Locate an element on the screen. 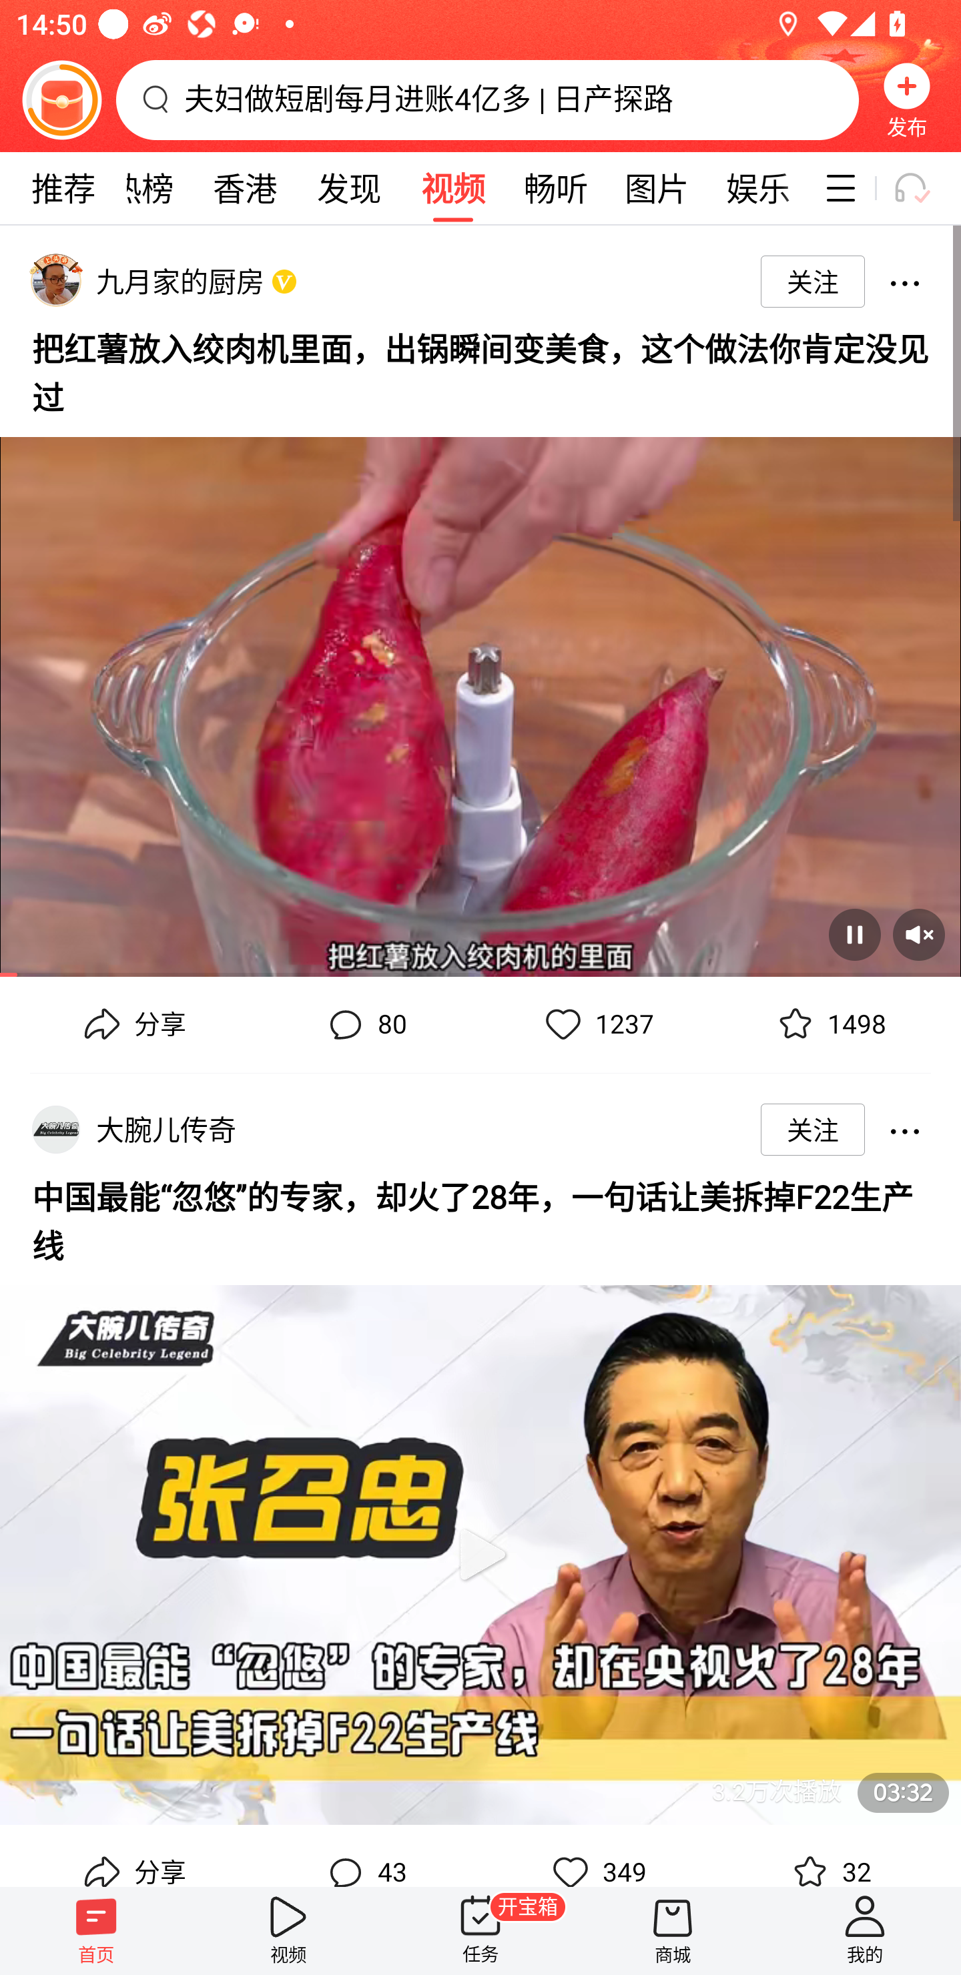 This screenshot has width=961, height=1975. 大腕儿传奇 董小厨家常菜  已认证 is located at coordinates (170, 1128).